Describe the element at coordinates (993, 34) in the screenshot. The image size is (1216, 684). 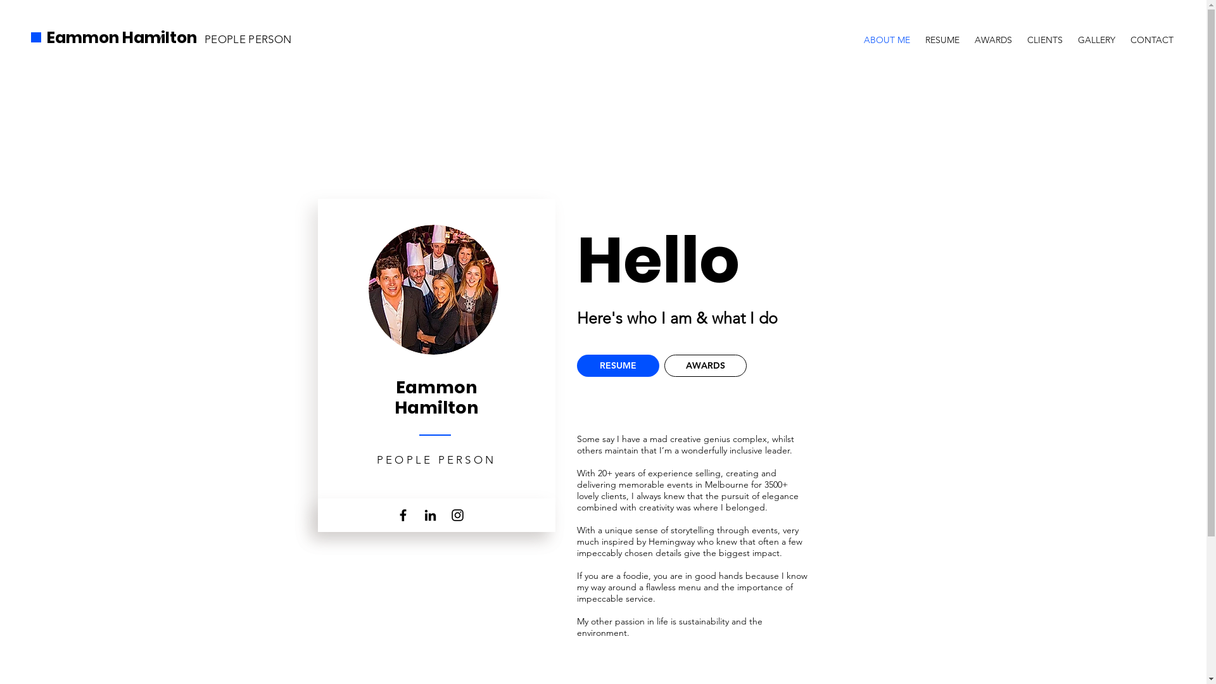
I see `AWARDS` at that location.